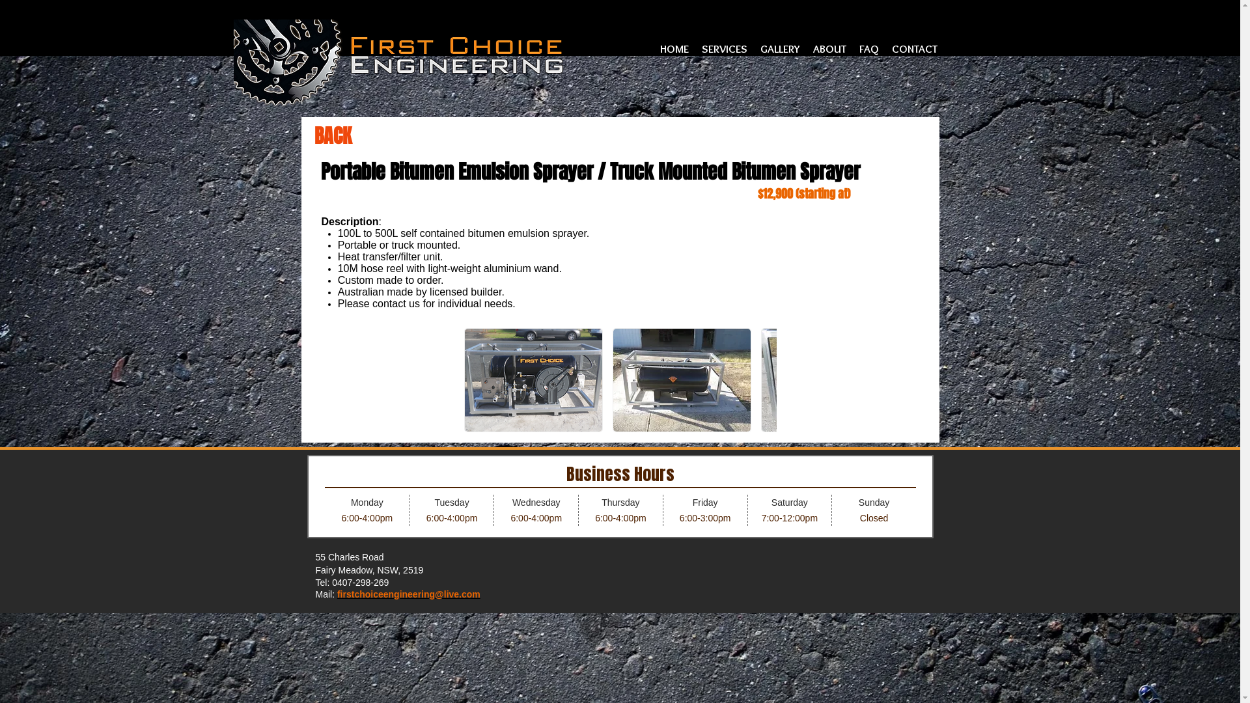 The width and height of the screenshot is (1250, 703). Describe the element at coordinates (409, 594) in the screenshot. I see `firstchoiceengineering@live.com` at that location.